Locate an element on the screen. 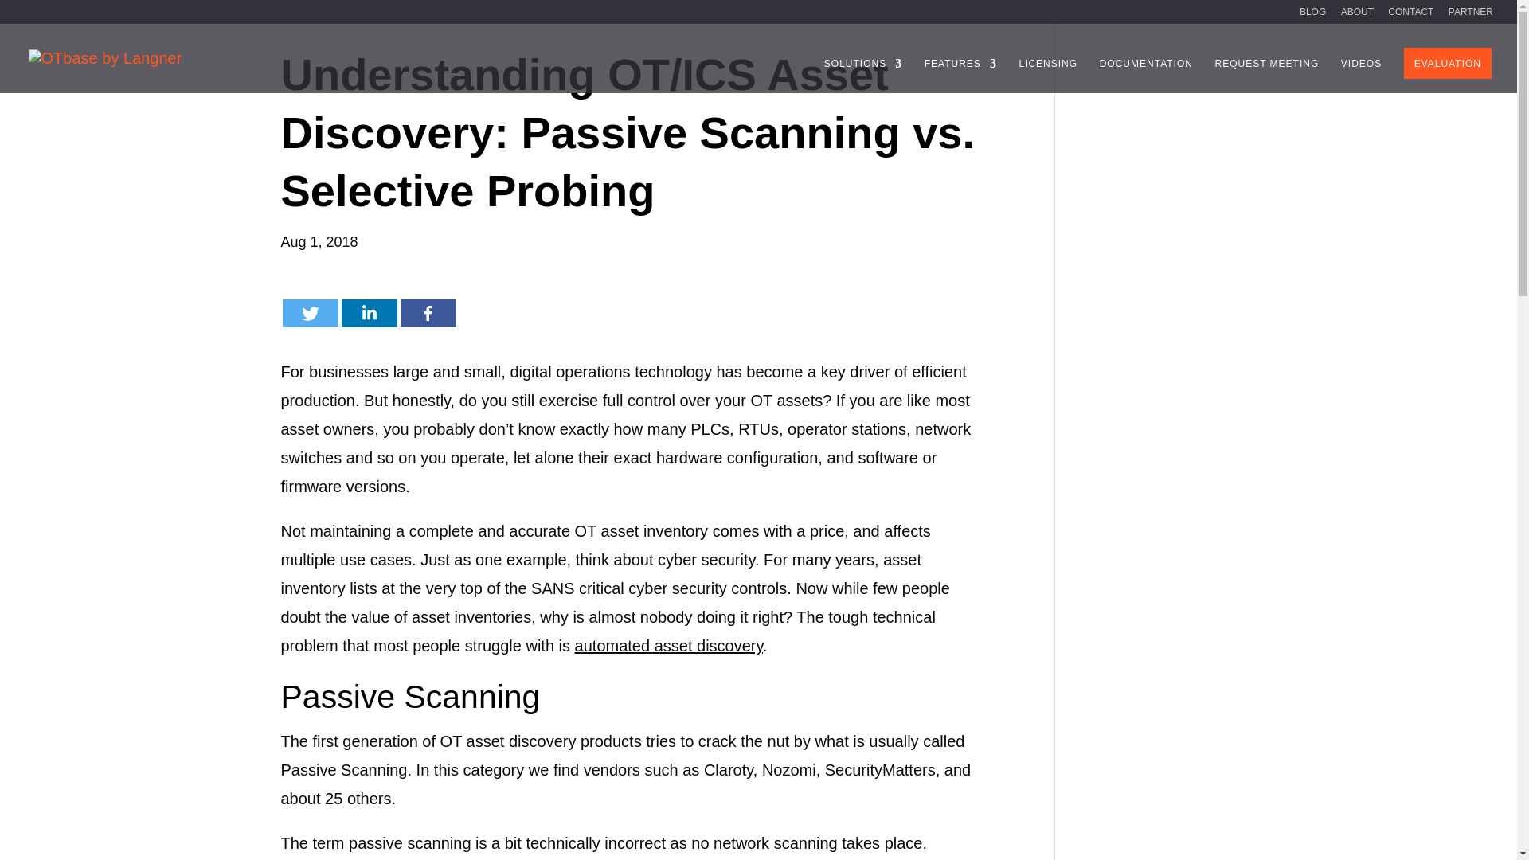  Facebook is located at coordinates (427, 313).